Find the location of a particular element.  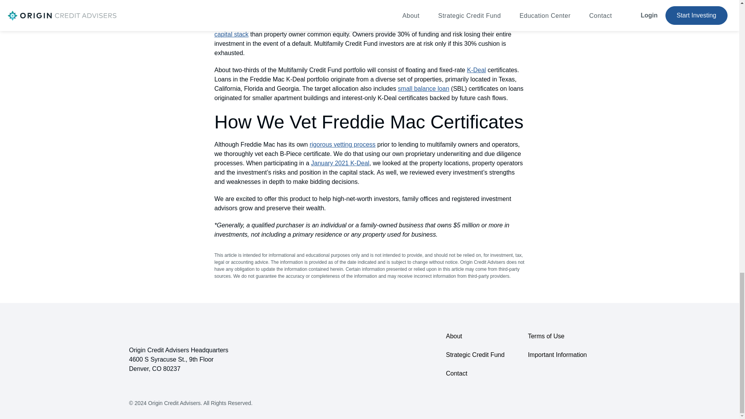

Contact is located at coordinates (475, 374).